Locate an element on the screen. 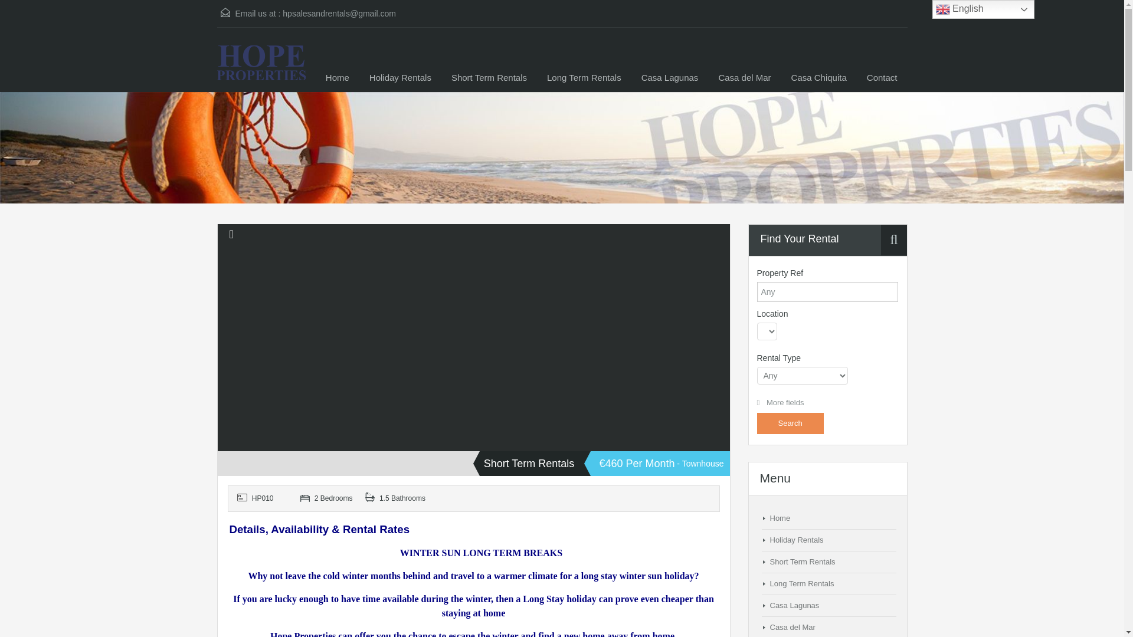 Image resolution: width=1133 pixels, height=637 pixels. Casa Lagunas is located at coordinates (670, 78).